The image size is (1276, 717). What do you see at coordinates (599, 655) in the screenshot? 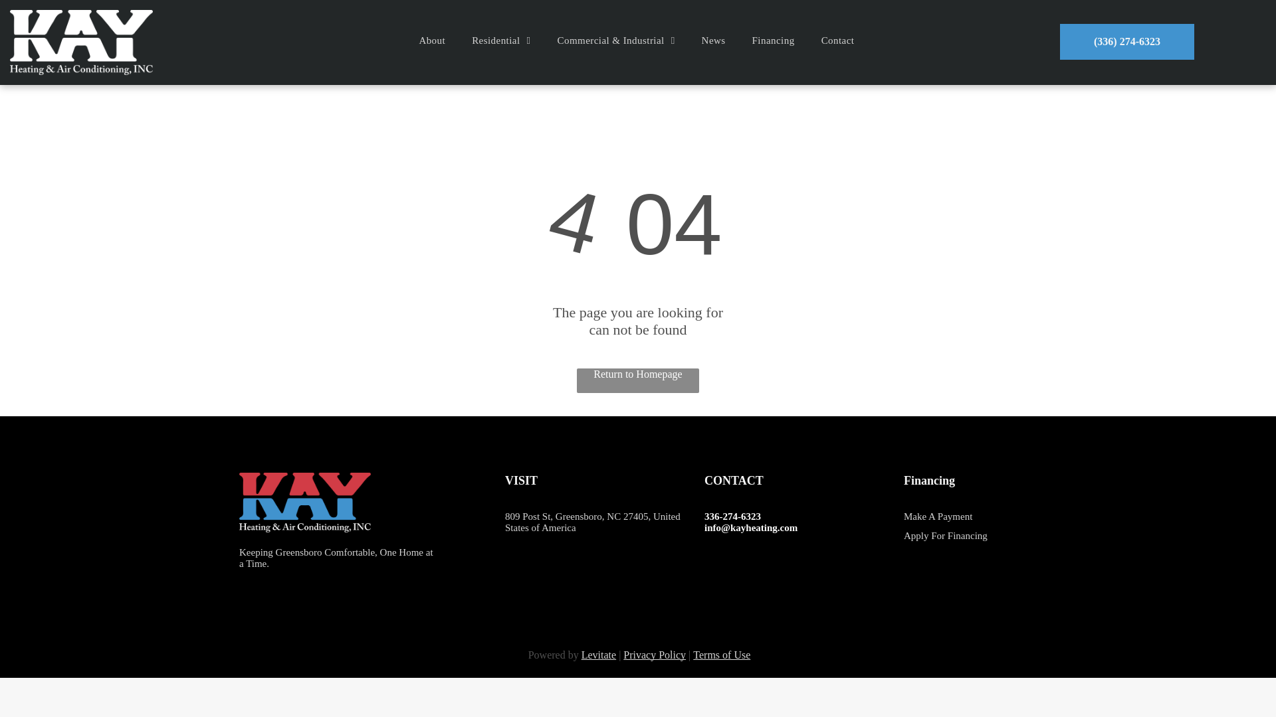
I see `Levitate` at bounding box center [599, 655].